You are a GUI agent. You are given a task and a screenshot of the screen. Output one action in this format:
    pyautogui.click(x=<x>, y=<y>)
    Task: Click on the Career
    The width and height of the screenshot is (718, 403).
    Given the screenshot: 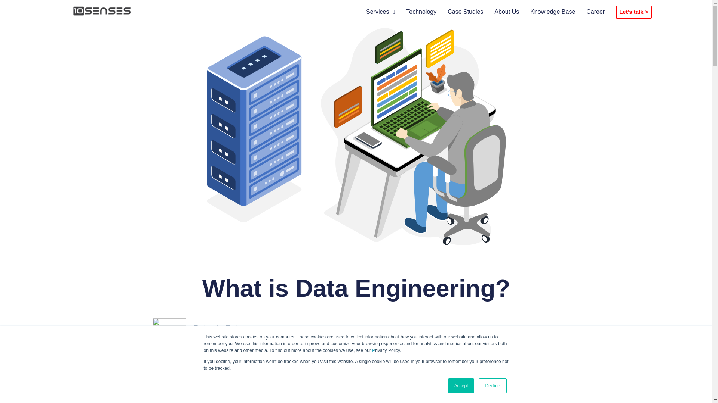 What is the action you would take?
    pyautogui.click(x=595, y=12)
    